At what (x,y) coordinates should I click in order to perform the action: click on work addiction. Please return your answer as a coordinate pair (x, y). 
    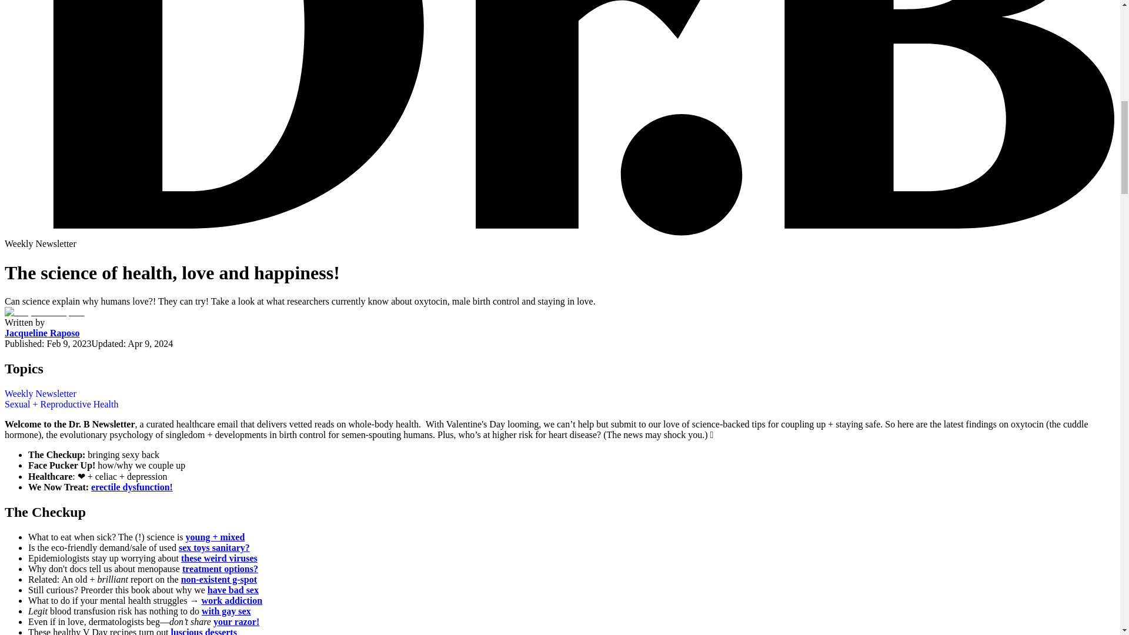
    Looking at the image, I should click on (232, 601).